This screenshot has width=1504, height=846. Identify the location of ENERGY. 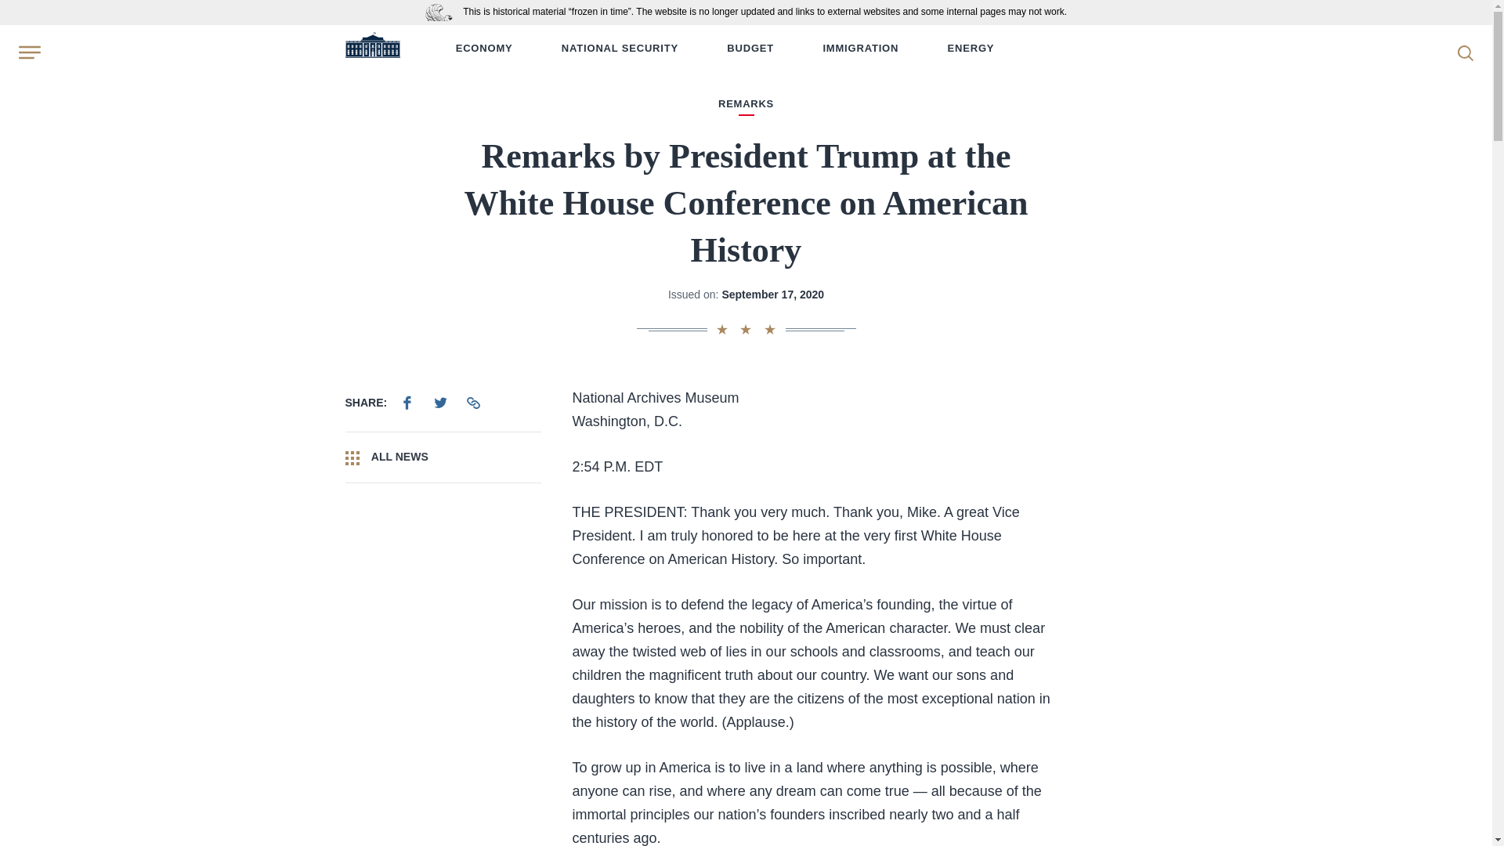
(971, 49).